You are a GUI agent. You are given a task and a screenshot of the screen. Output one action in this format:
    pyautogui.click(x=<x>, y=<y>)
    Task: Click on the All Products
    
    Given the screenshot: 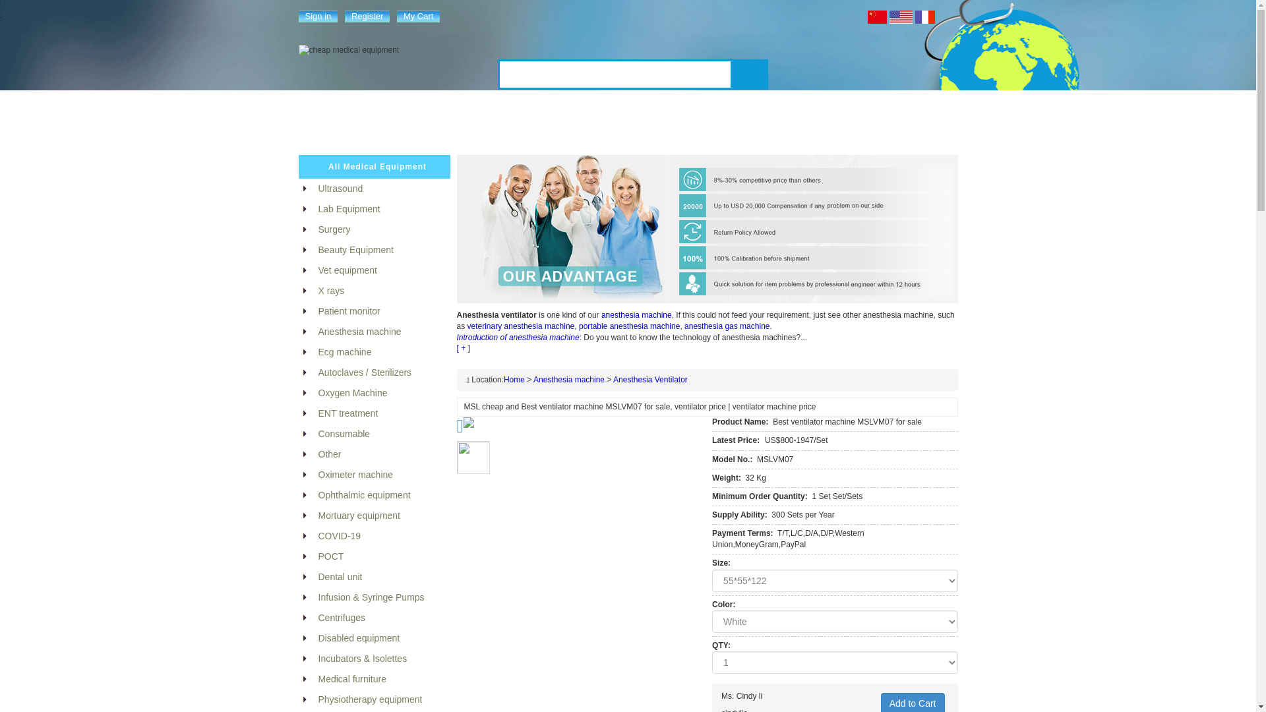 What is the action you would take?
    pyautogui.click(x=377, y=129)
    